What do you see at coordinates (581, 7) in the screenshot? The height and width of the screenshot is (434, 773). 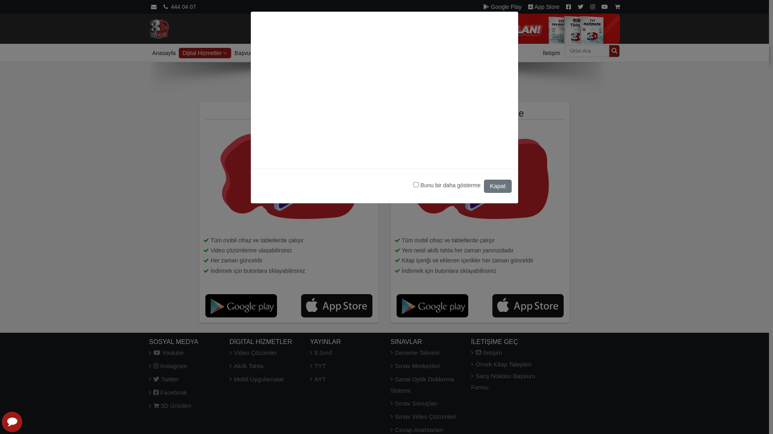 I see `Twitter` at bounding box center [581, 7].